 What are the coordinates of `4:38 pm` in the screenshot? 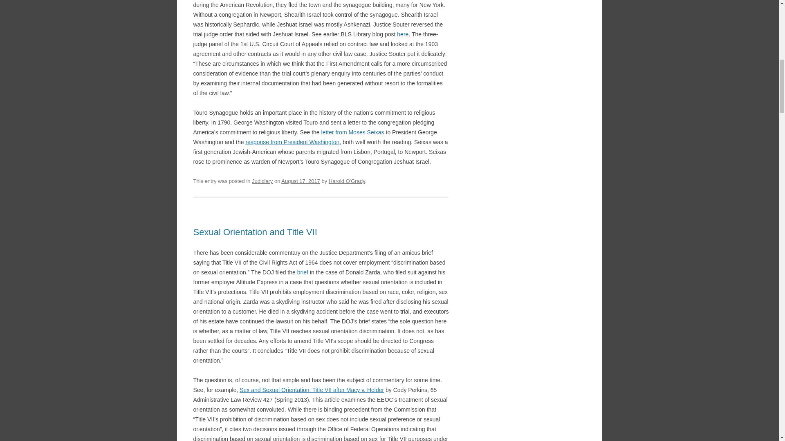 It's located at (301, 181).